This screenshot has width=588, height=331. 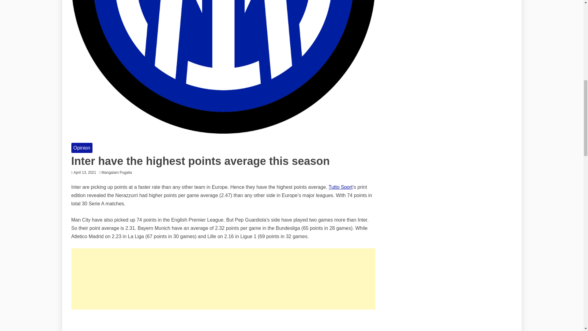 I want to click on Tutto Sport, so click(x=341, y=187).